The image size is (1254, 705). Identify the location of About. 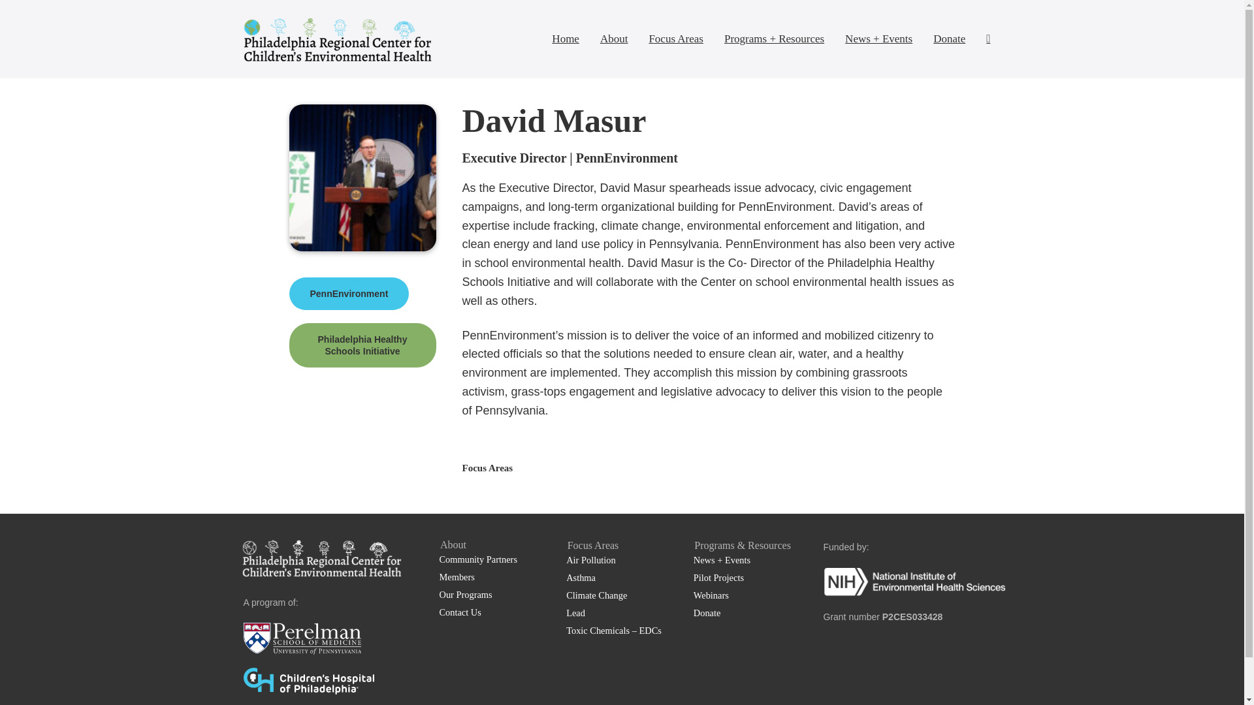
(614, 39).